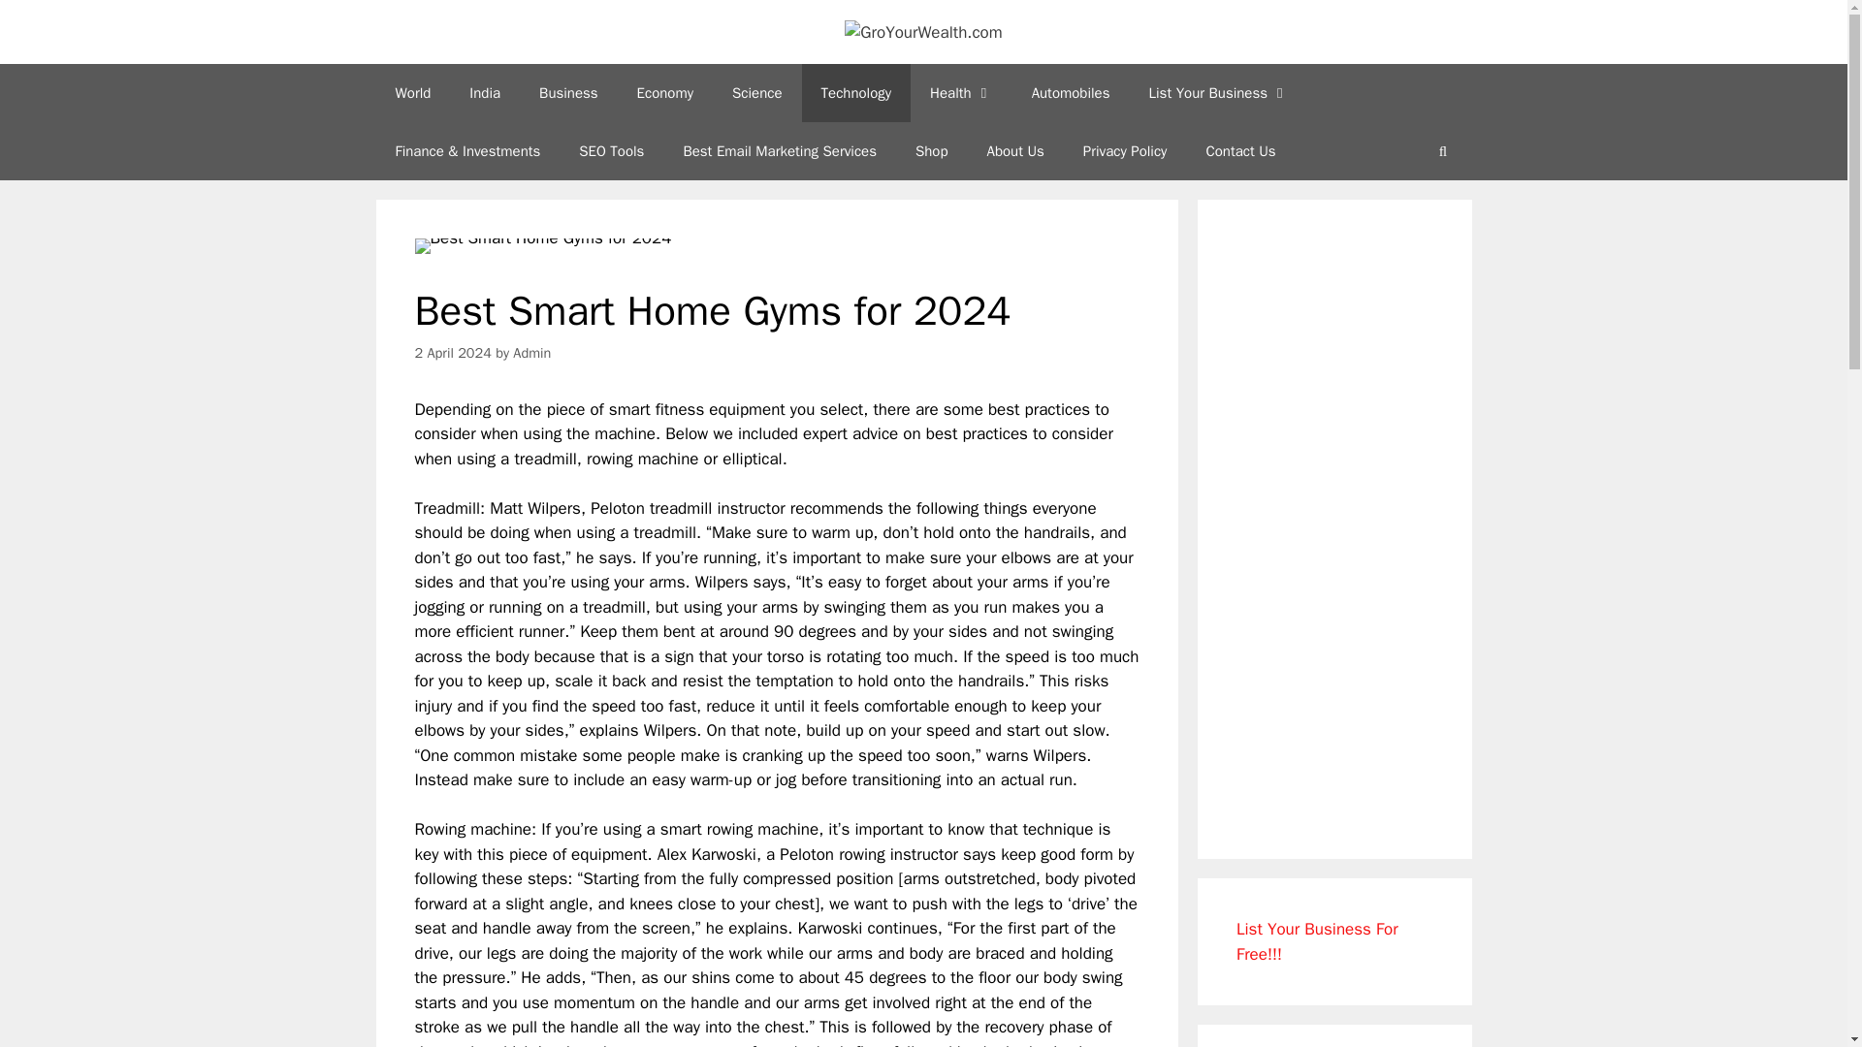 Image resolution: width=1862 pixels, height=1047 pixels. Describe the element at coordinates (757, 93) in the screenshot. I see `Science` at that location.